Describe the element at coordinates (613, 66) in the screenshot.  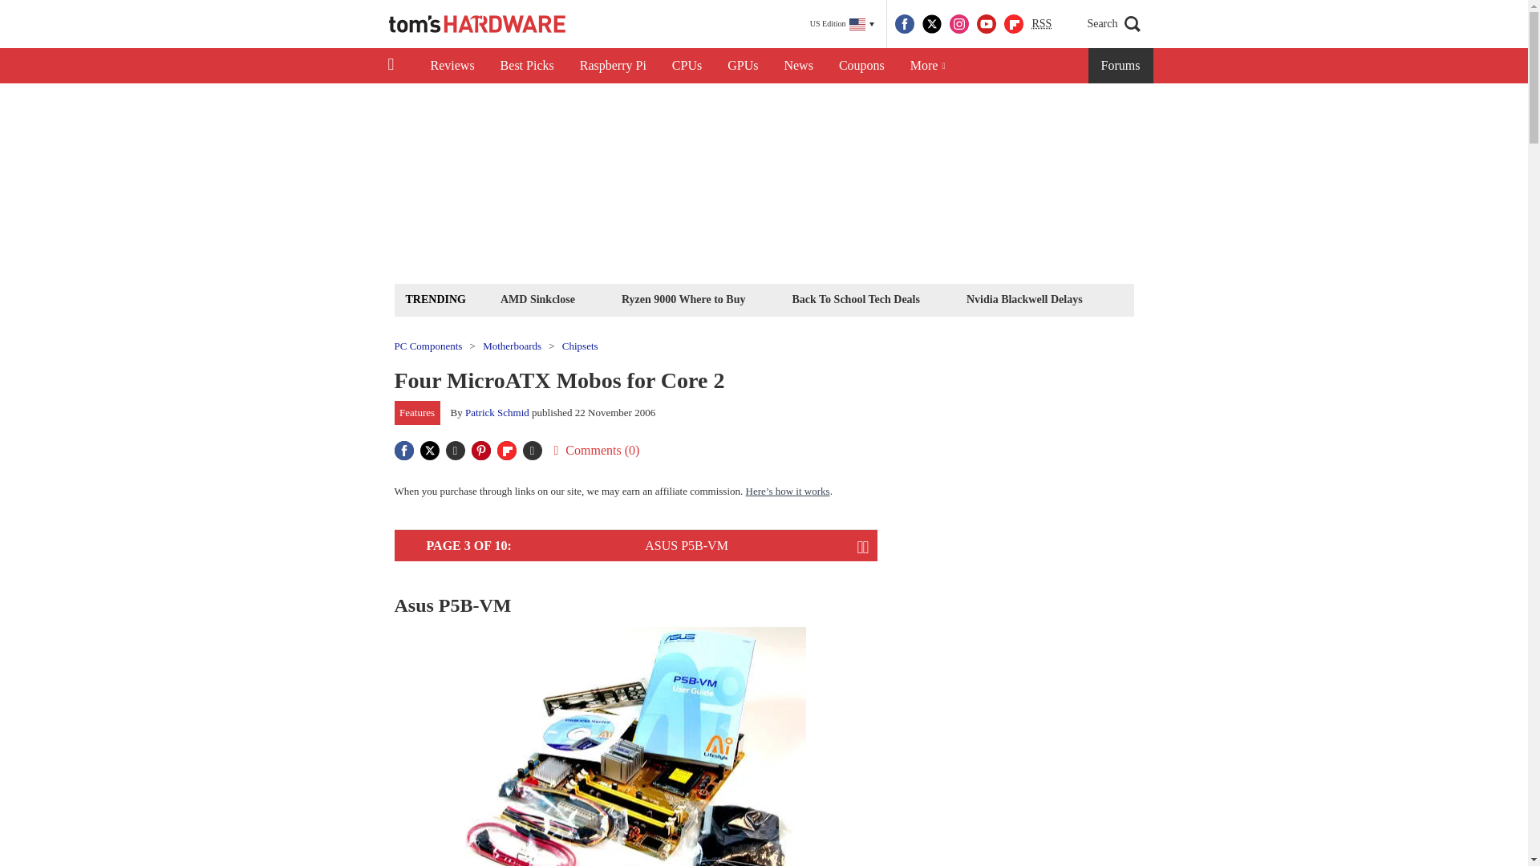
I see `Raspberry Pi` at that location.